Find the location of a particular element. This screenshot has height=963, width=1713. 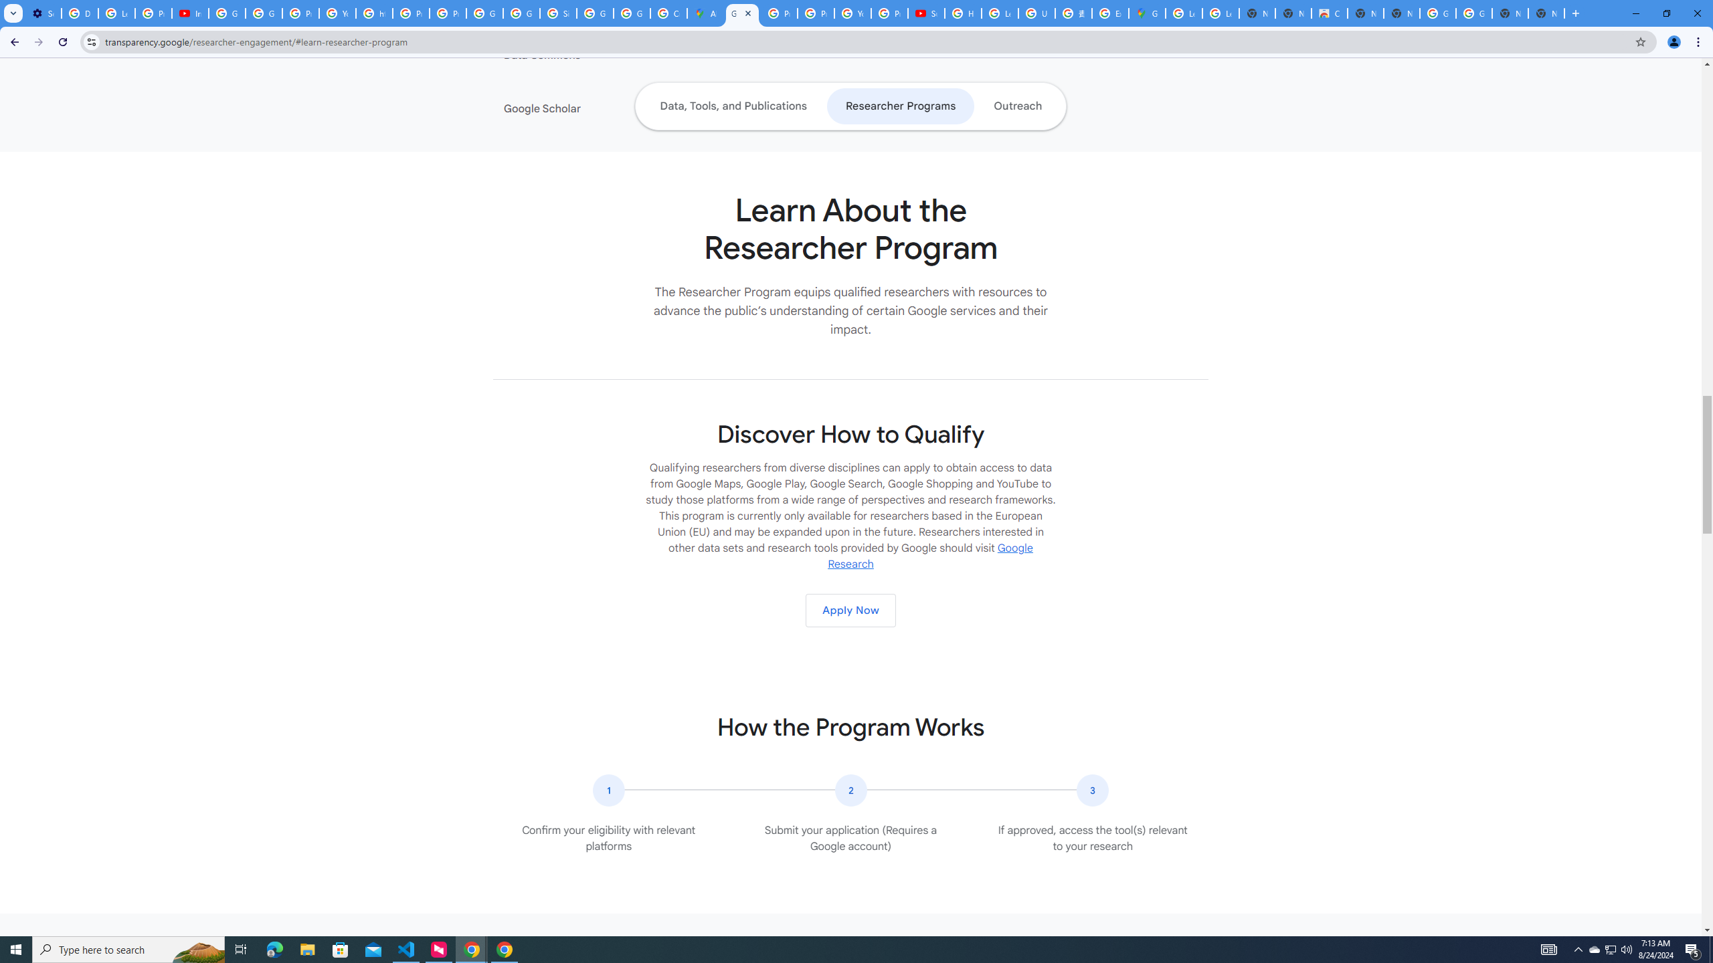

The number two in a circular icon. is located at coordinates (850, 790).